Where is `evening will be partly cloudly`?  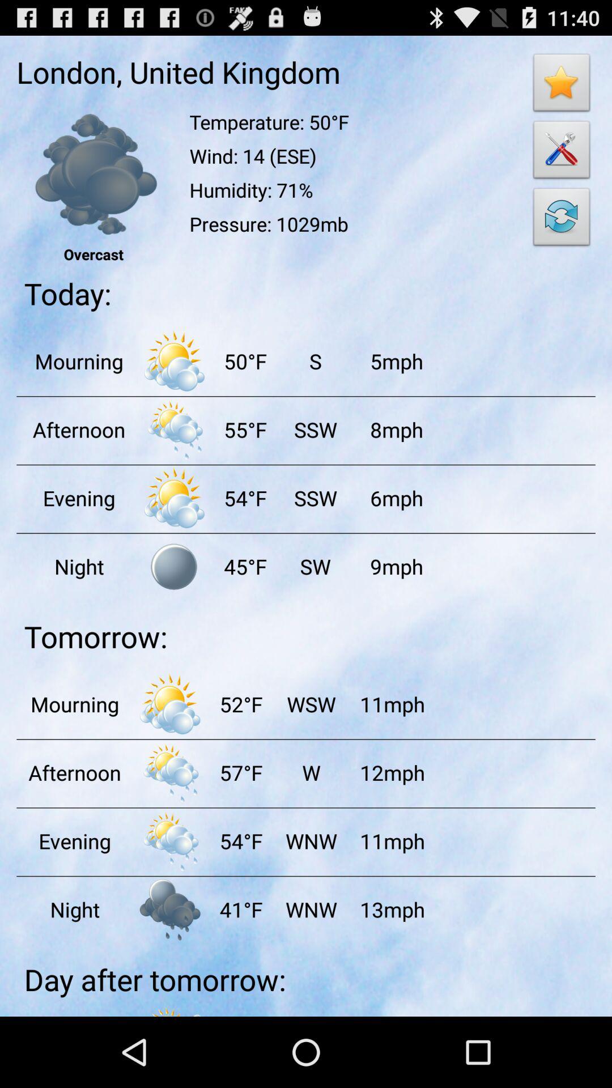 evening will be partly cloudly is located at coordinates (174, 498).